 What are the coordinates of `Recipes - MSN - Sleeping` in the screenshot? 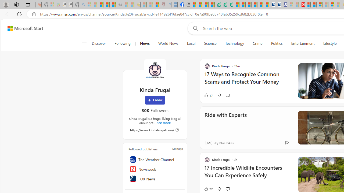 It's located at (144, 5).